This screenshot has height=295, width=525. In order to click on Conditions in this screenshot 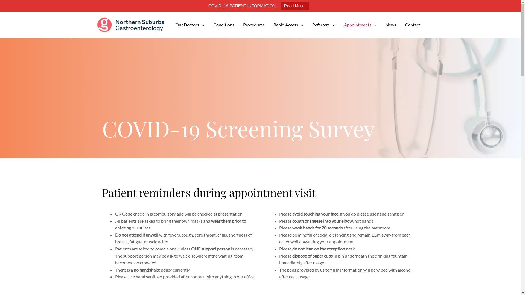, I will do `click(224, 25)`.